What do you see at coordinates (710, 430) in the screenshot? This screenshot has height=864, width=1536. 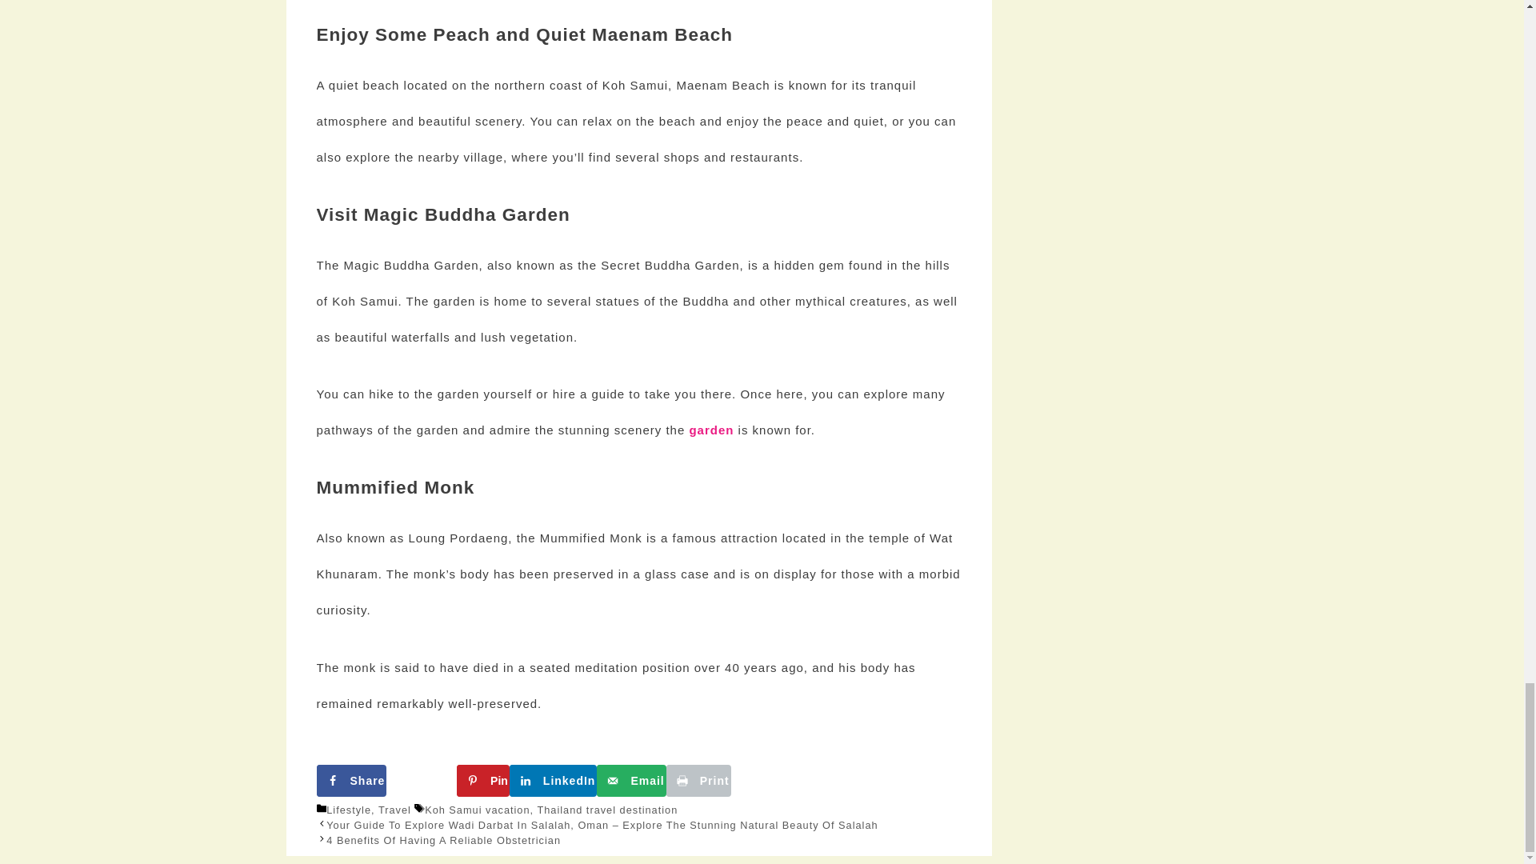 I see `garden` at bounding box center [710, 430].